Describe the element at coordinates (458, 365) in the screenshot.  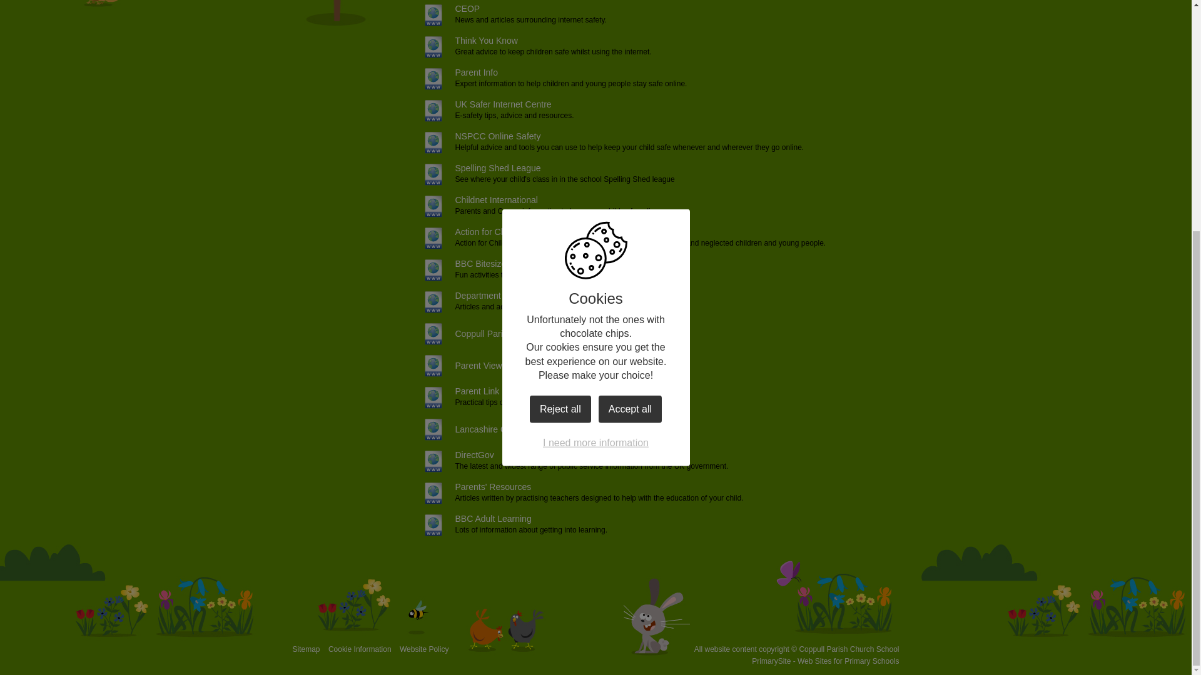
I see `Parent View` at that location.